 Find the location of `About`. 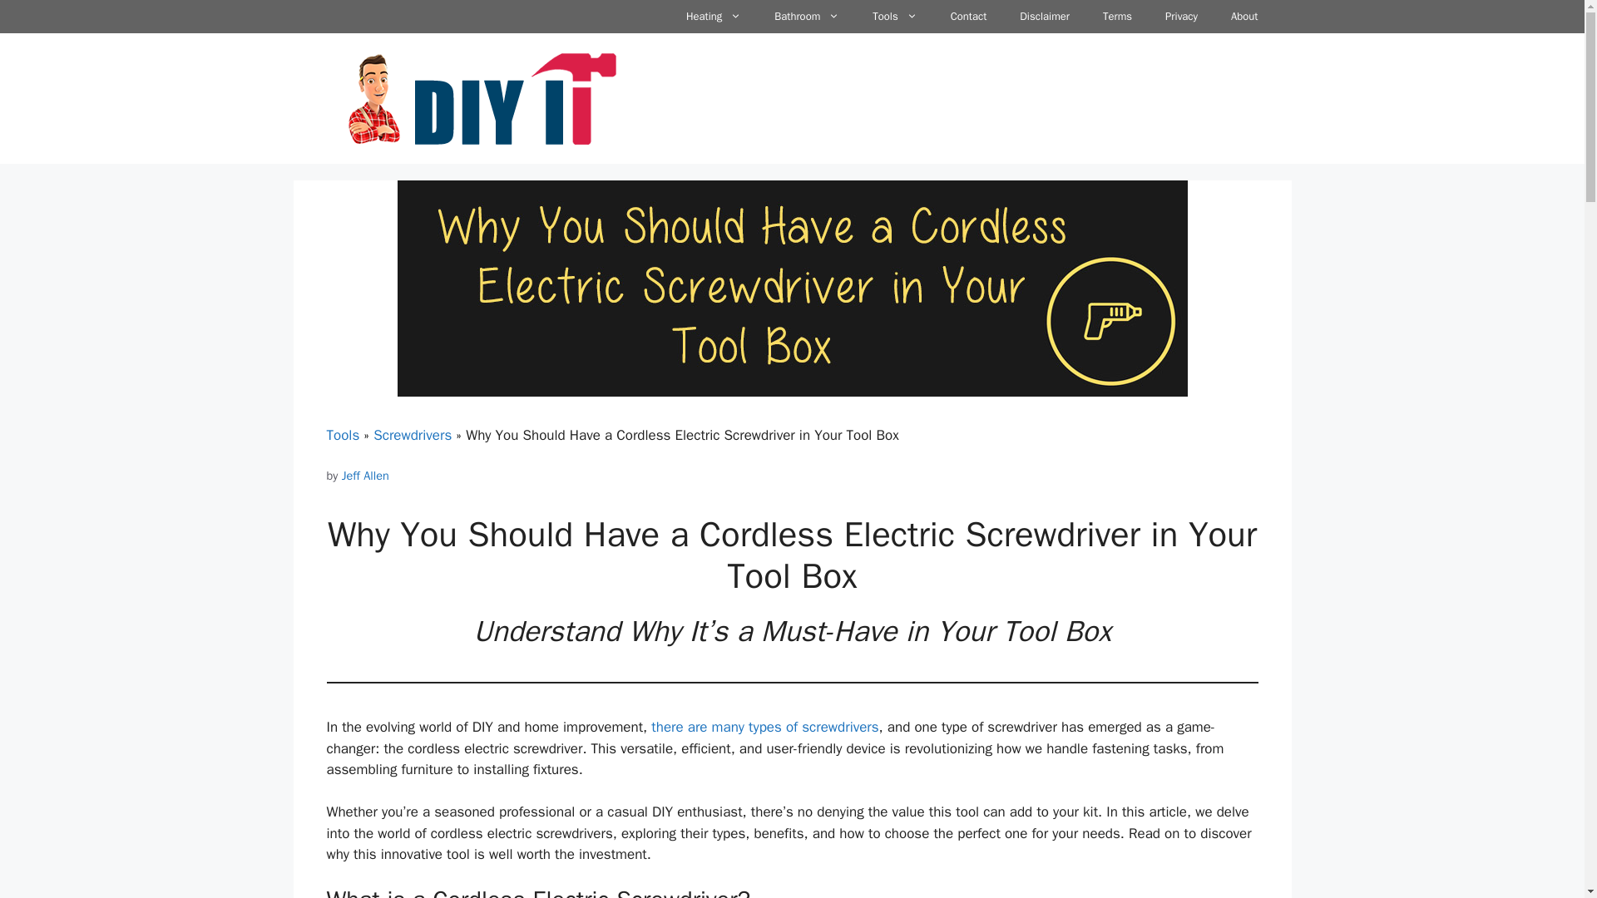

About is located at coordinates (1244, 17).